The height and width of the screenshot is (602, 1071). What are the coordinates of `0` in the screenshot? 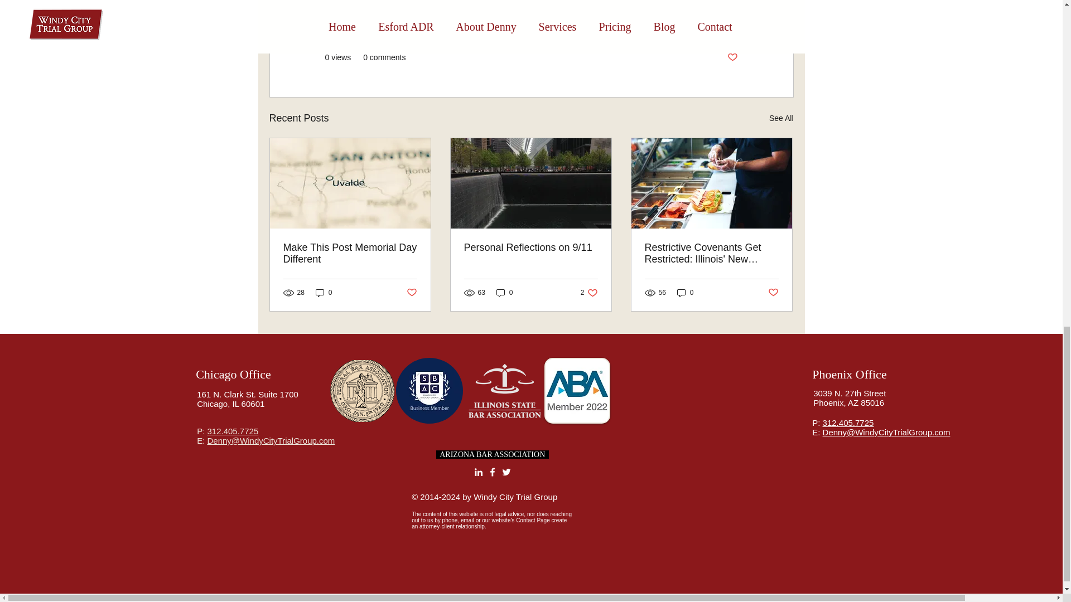 It's located at (589, 293).